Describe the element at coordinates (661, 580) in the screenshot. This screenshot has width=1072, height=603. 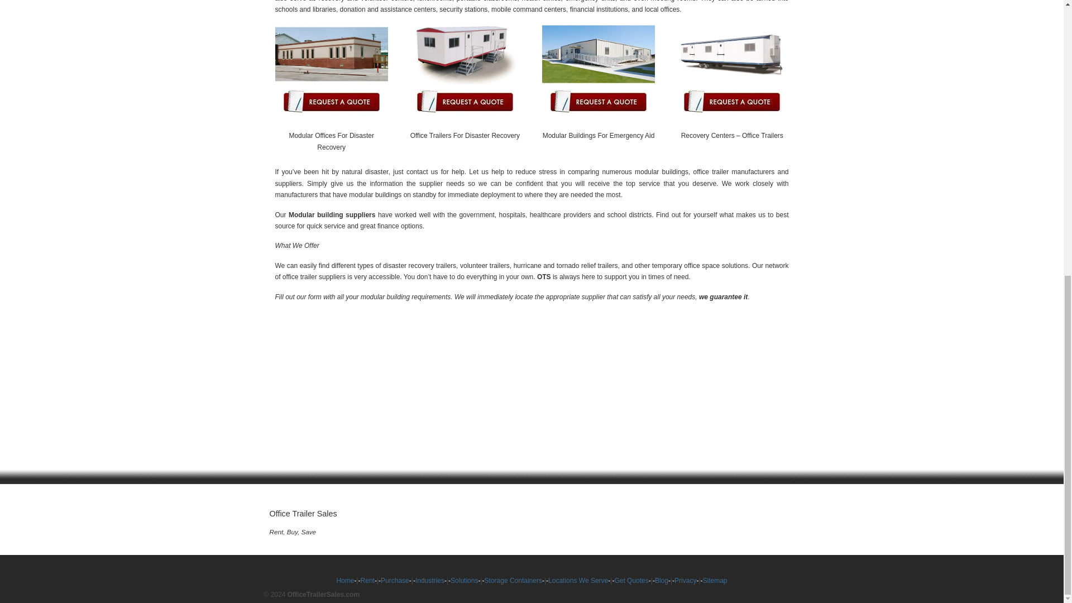
I see `Blog` at that location.